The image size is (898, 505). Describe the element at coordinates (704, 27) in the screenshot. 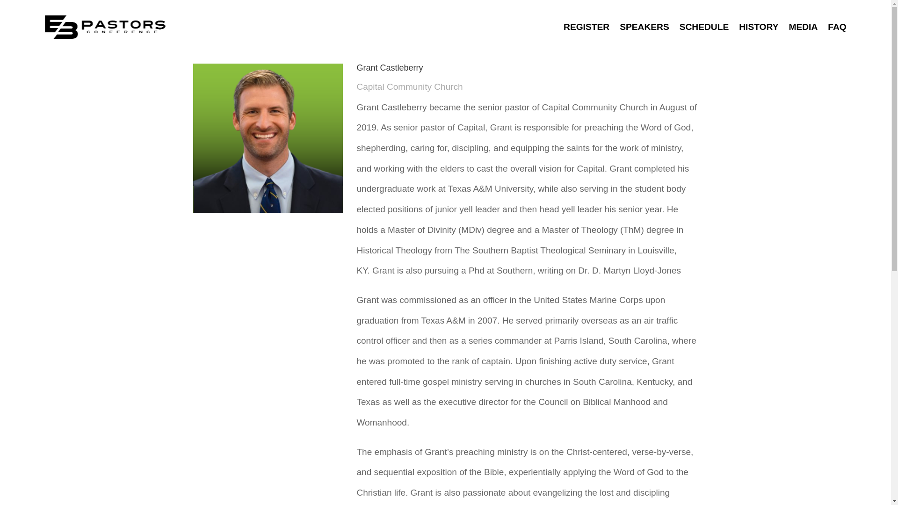

I see `SCHEDULE` at that location.